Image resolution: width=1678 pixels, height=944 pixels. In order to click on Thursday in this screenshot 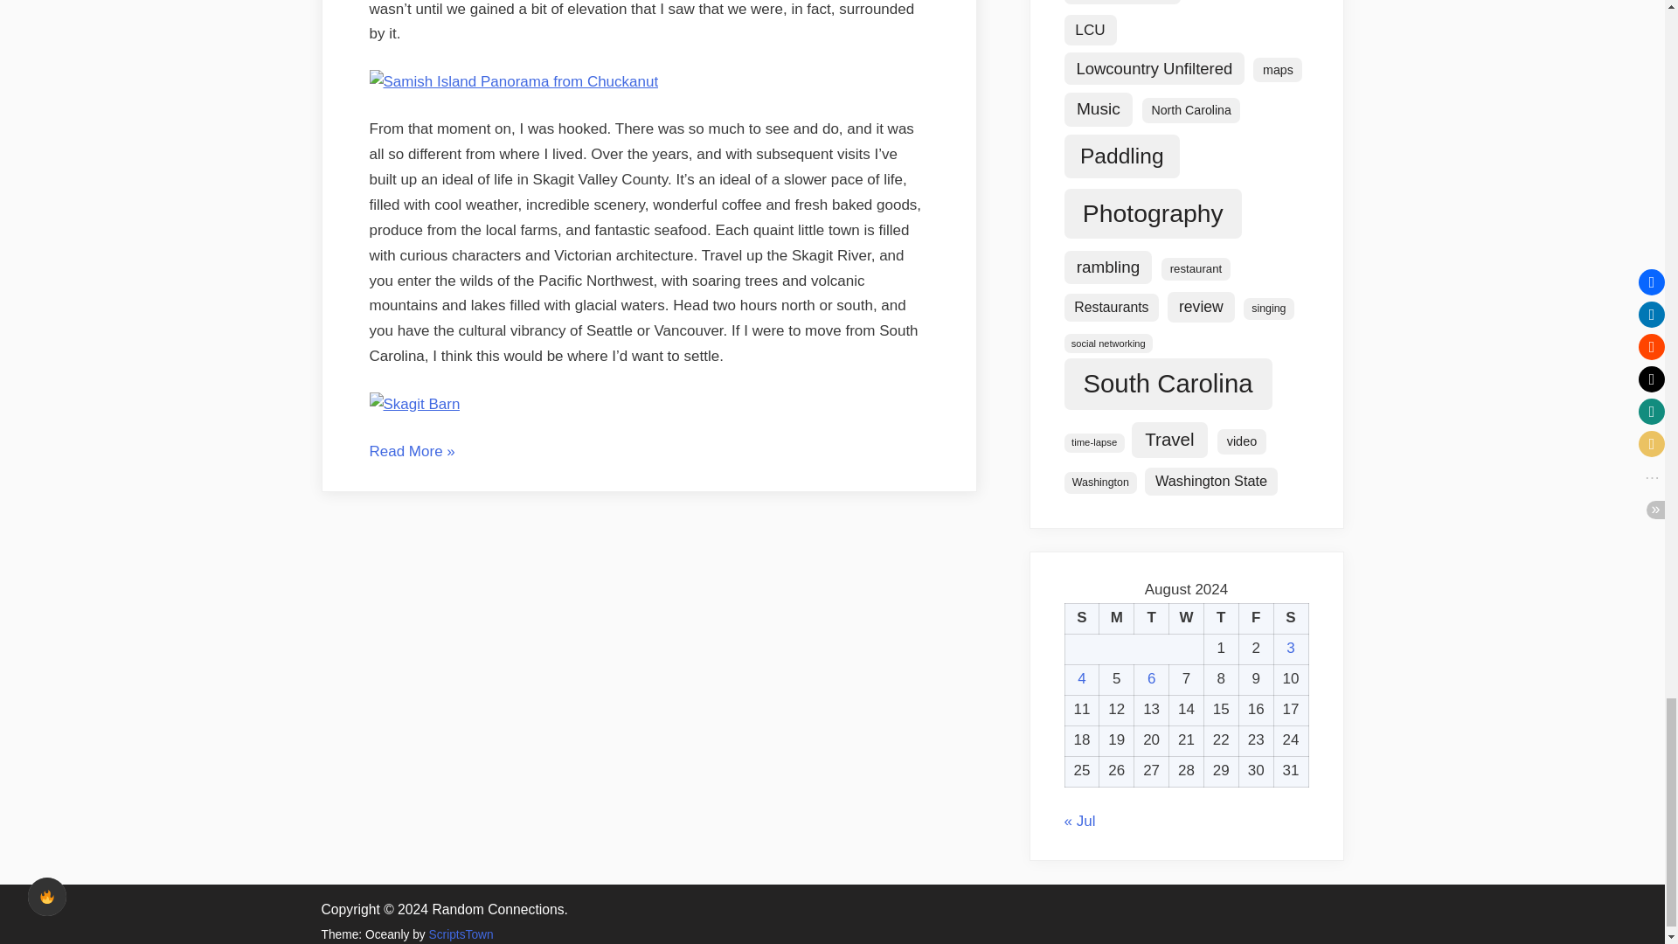, I will do `click(1220, 618)`.